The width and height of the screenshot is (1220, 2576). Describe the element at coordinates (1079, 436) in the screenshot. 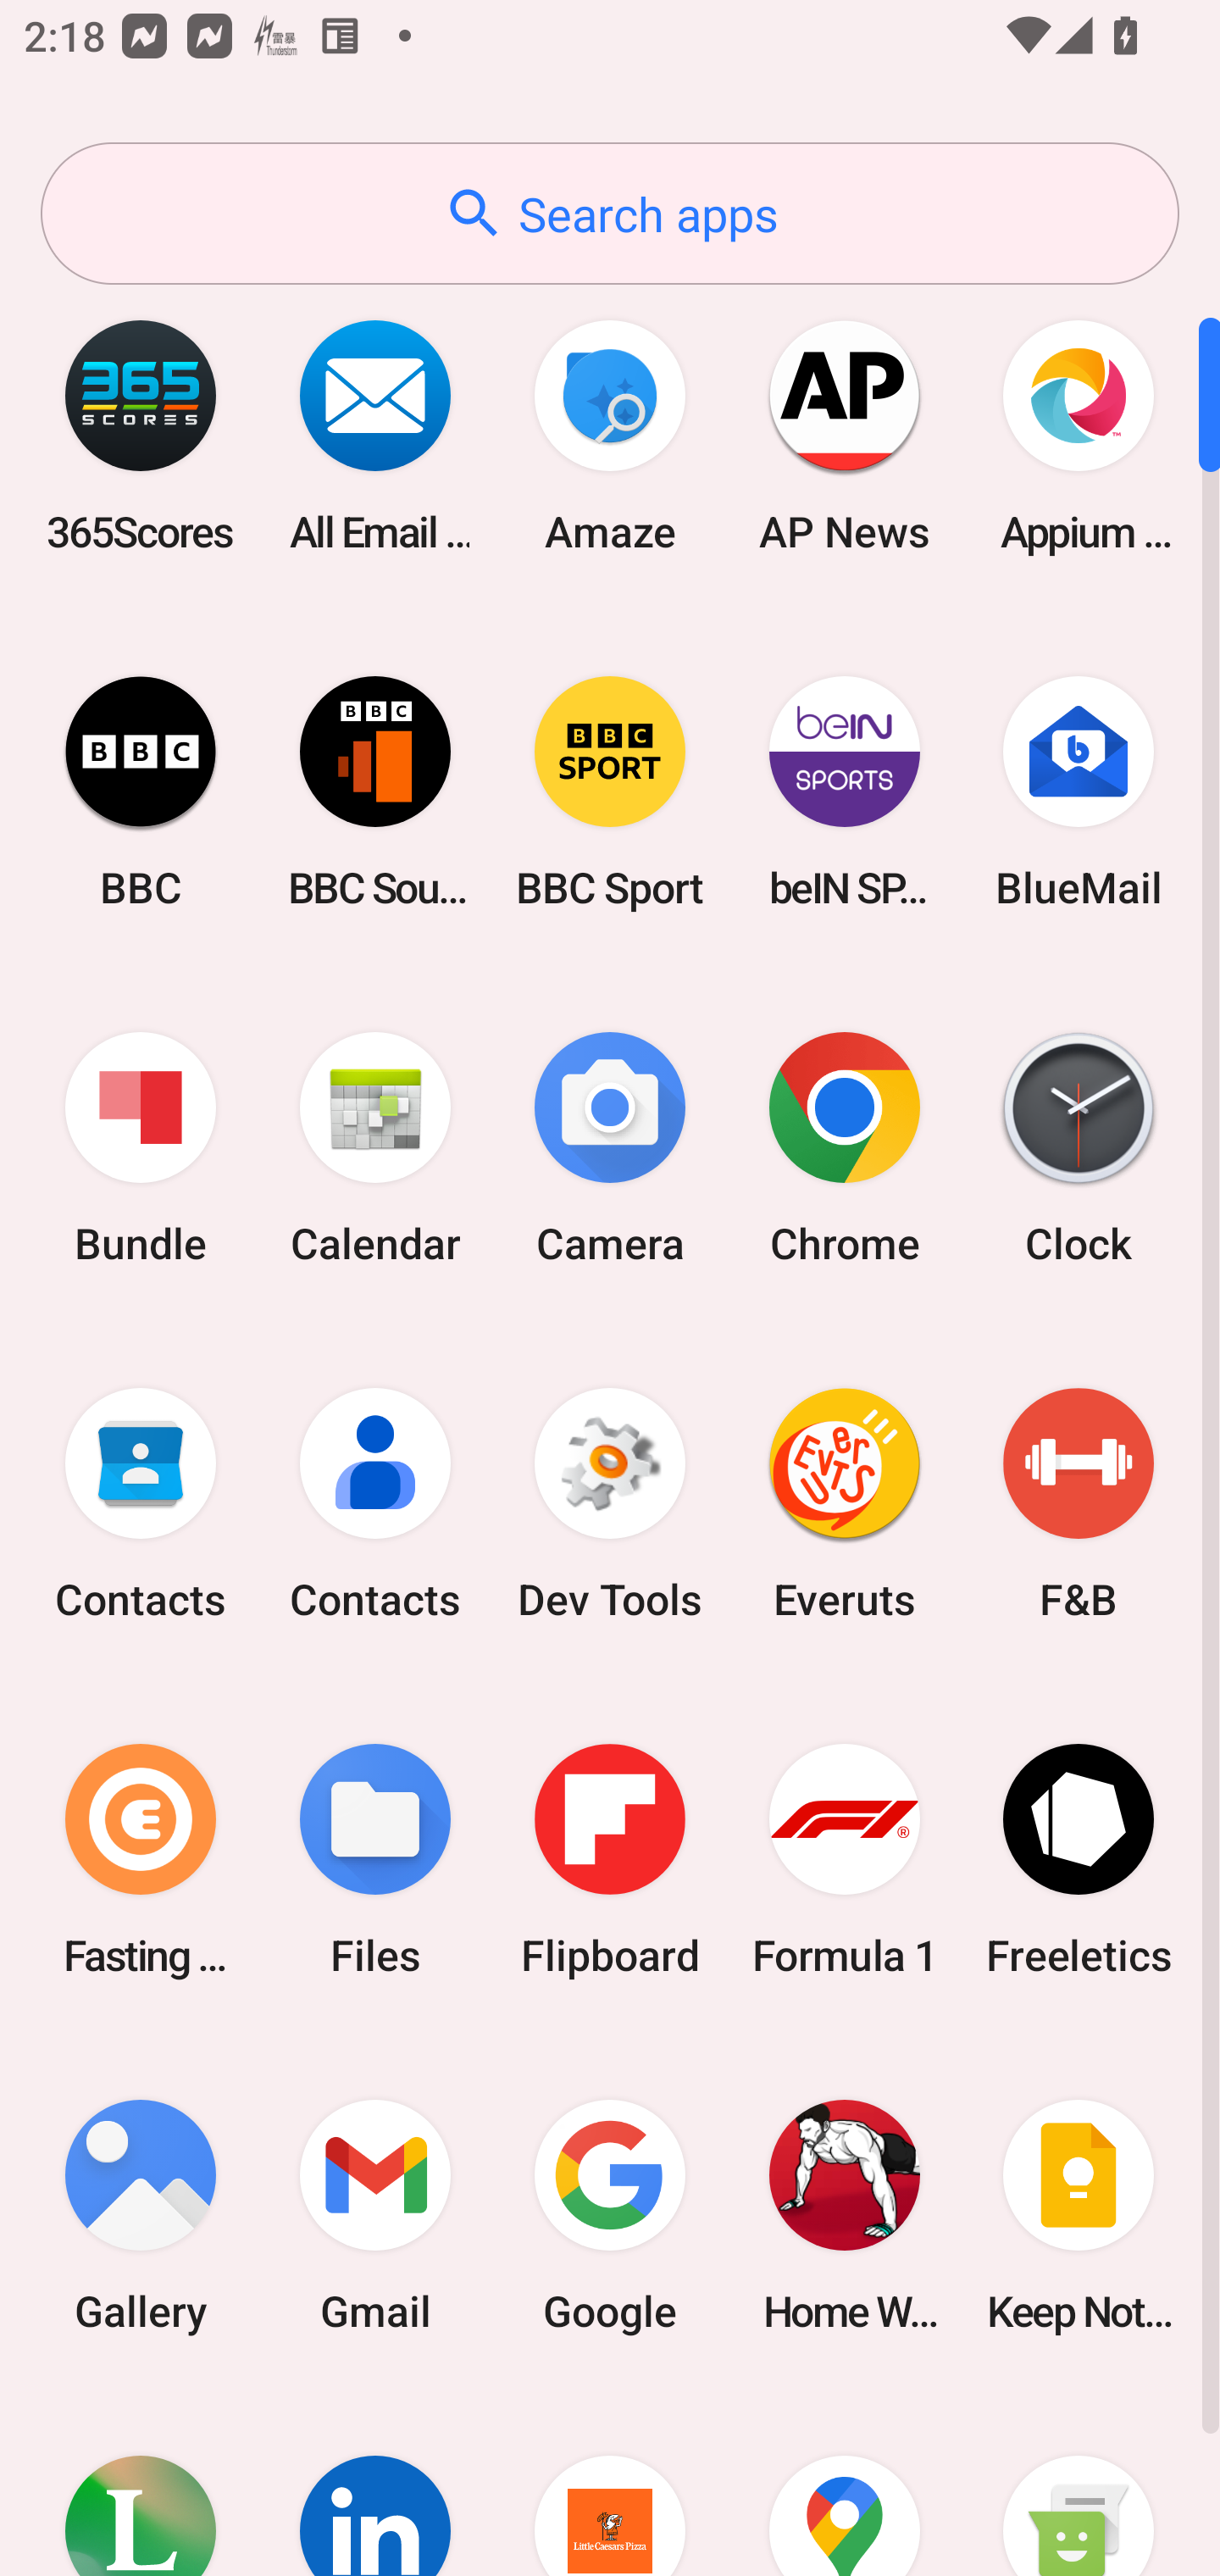

I see `Appium Settings` at that location.